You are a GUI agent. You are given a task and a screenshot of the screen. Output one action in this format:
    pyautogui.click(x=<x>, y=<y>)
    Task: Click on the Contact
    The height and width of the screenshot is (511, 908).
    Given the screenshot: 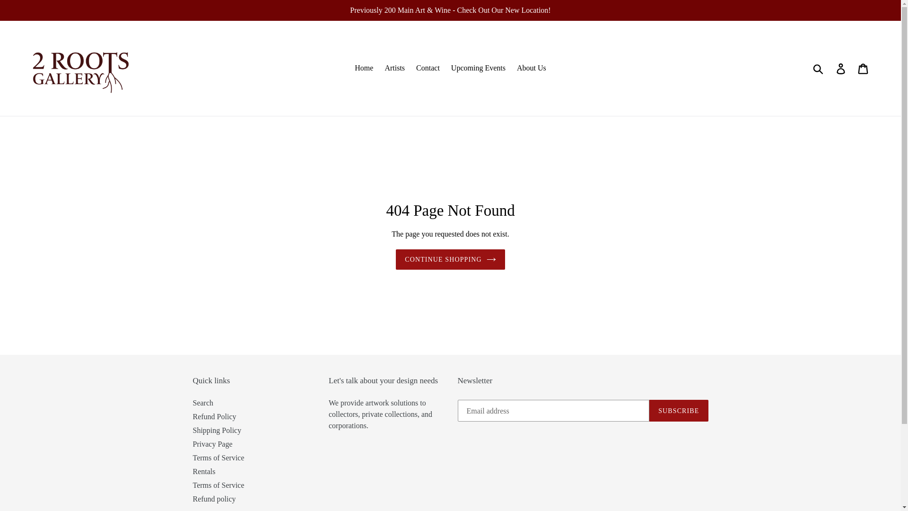 What is the action you would take?
    pyautogui.click(x=428, y=68)
    